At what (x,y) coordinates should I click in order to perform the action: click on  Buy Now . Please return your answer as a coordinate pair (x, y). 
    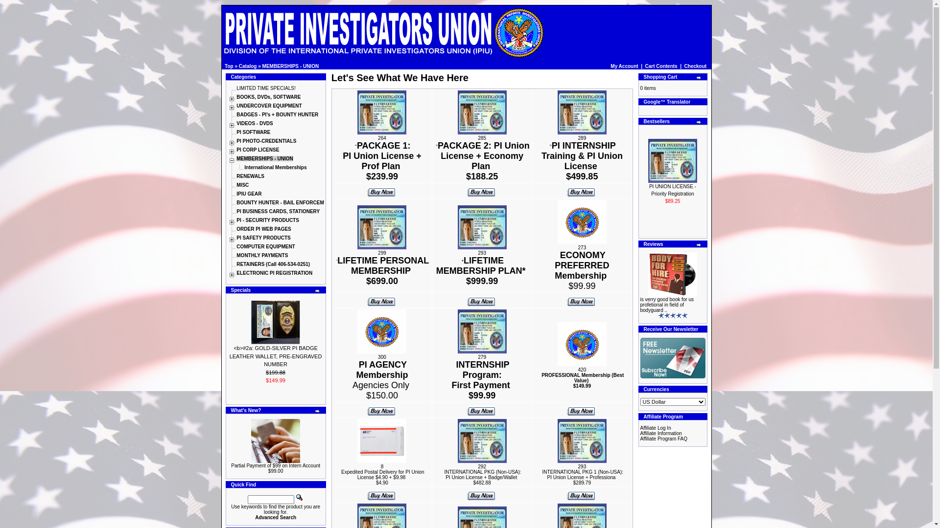
    Looking at the image, I should click on (581, 300).